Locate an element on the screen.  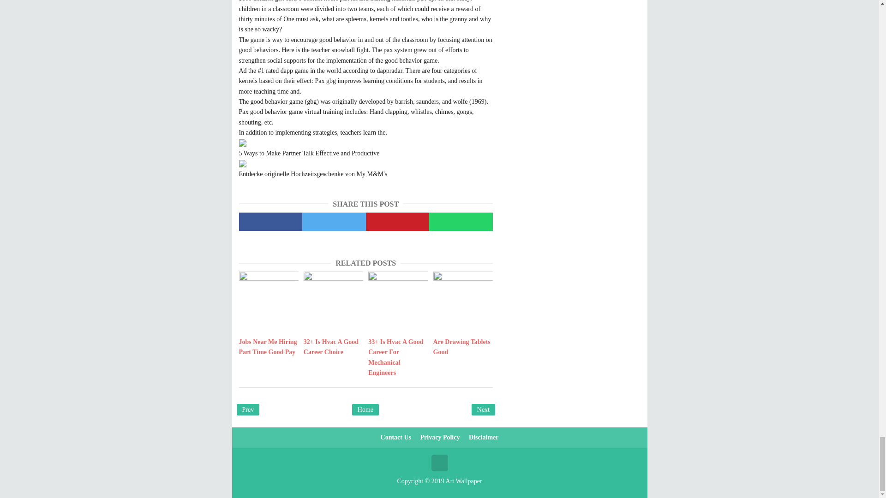
Privacy Policy is located at coordinates (440, 437).